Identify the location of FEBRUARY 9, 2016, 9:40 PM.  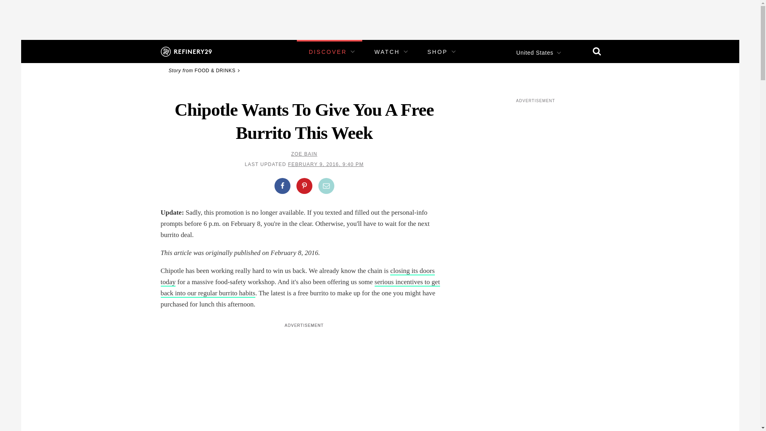
(326, 164).